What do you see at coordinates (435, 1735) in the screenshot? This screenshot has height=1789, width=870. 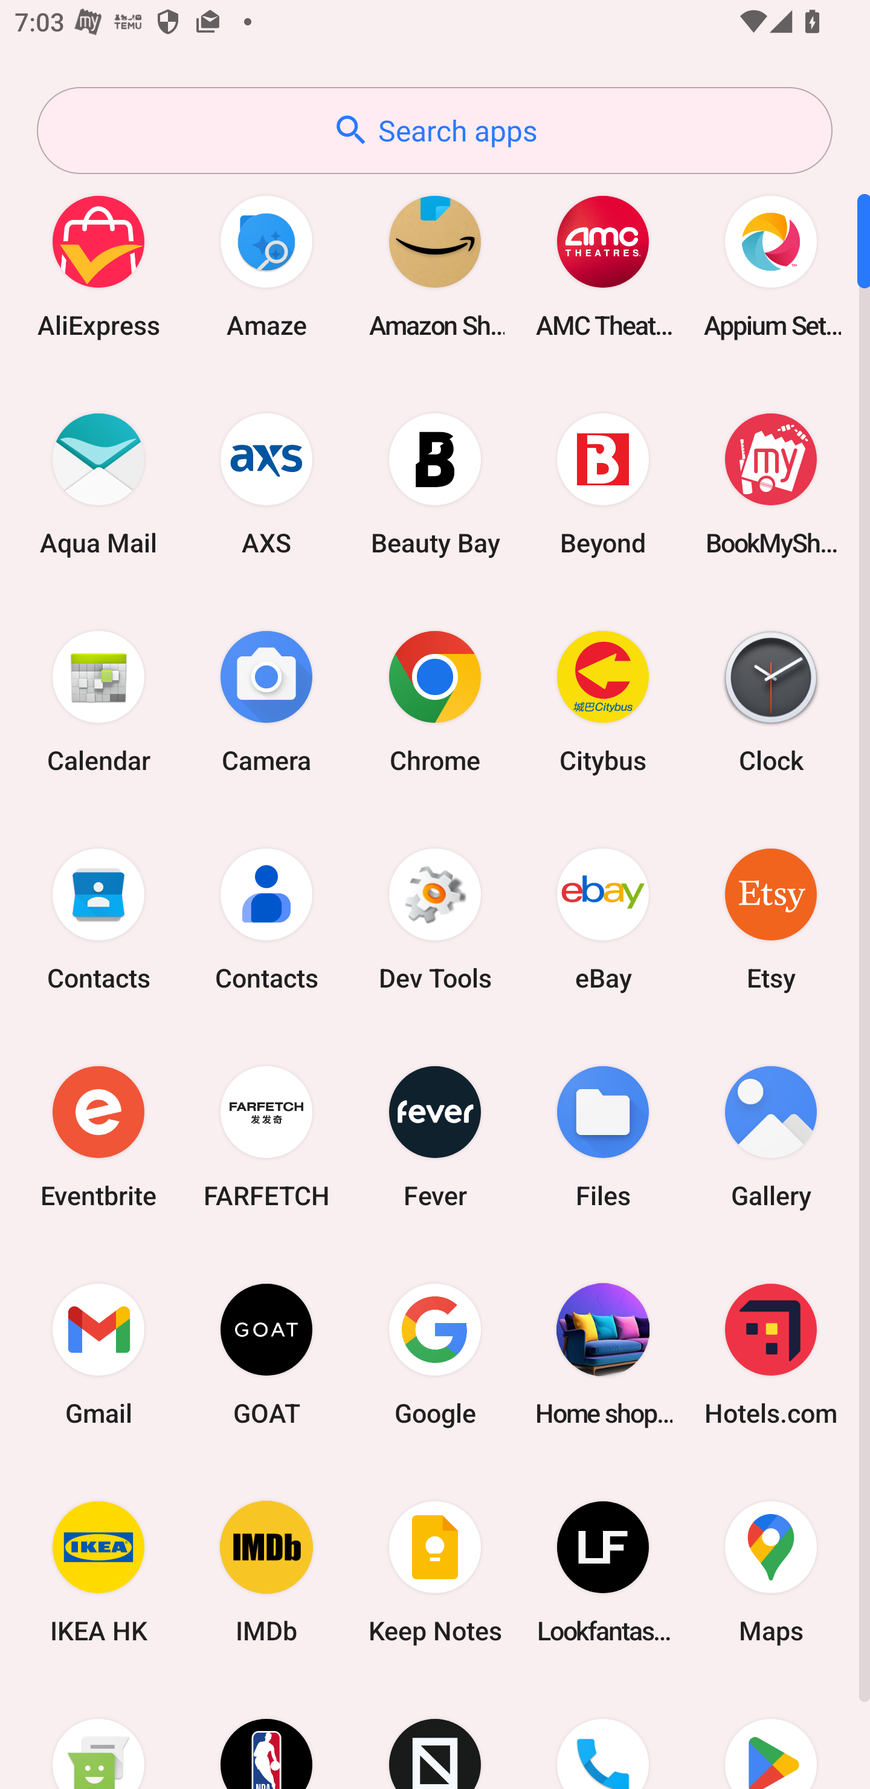 I see `Novelship` at bounding box center [435, 1735].